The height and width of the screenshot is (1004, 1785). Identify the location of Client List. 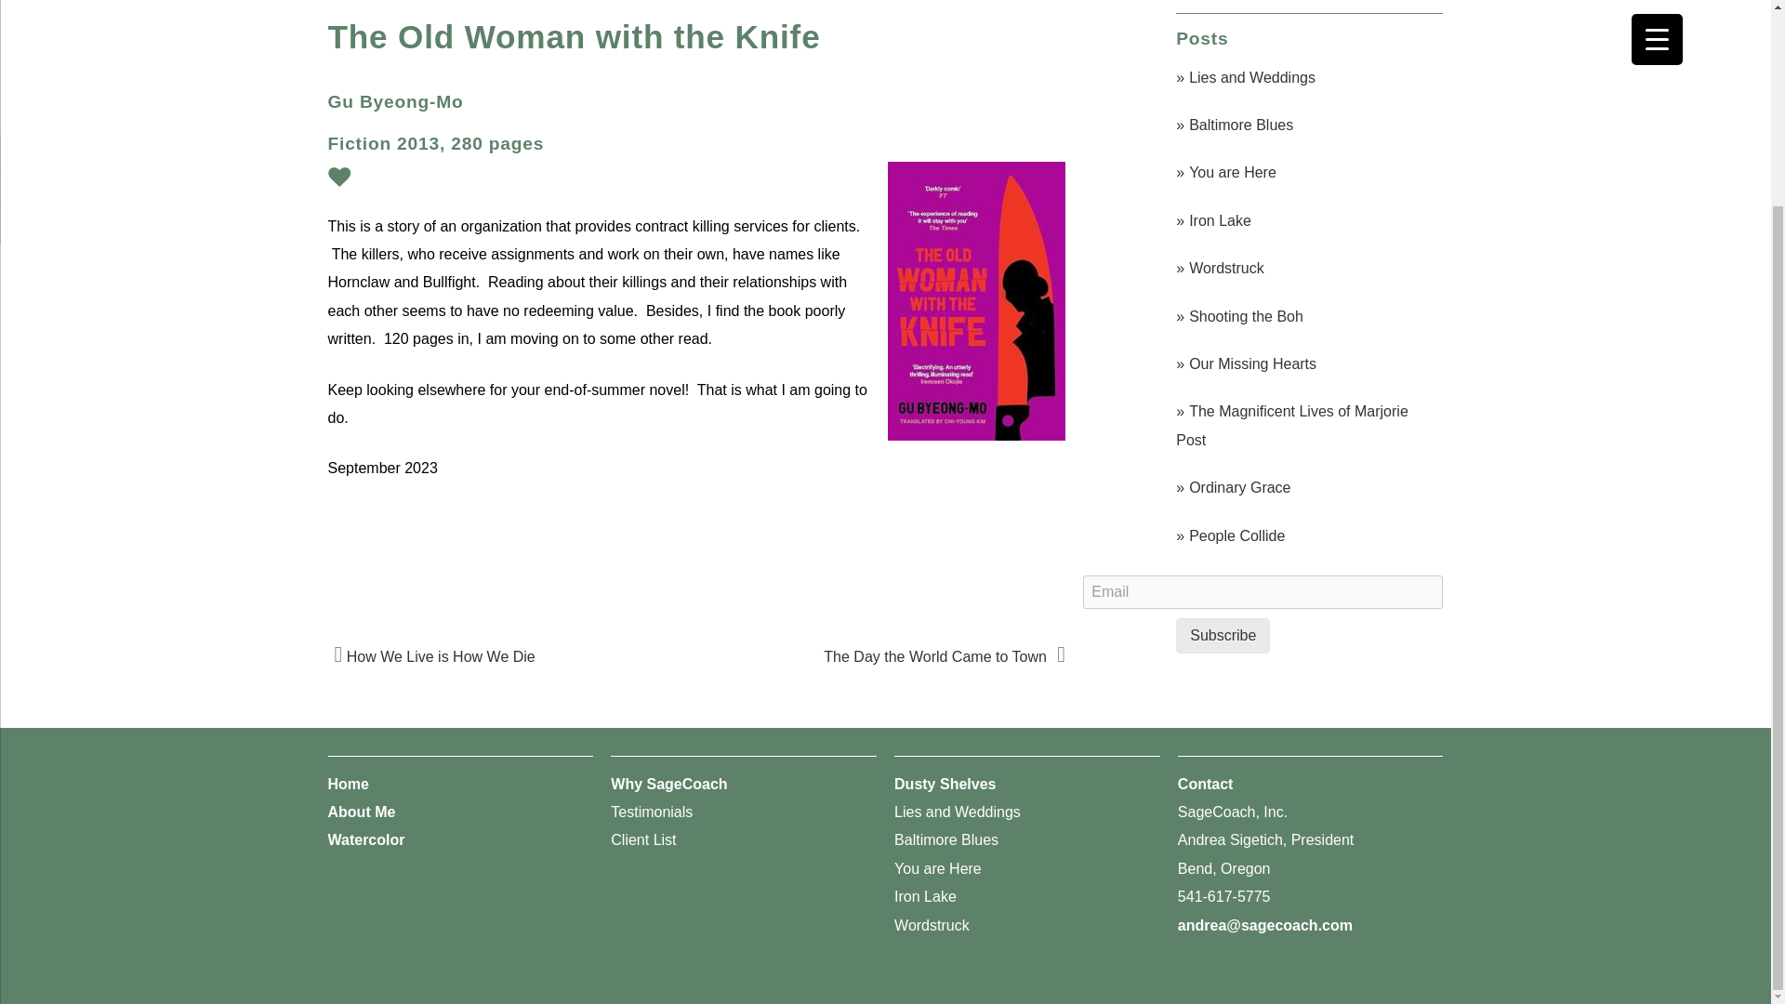
(643, 839).